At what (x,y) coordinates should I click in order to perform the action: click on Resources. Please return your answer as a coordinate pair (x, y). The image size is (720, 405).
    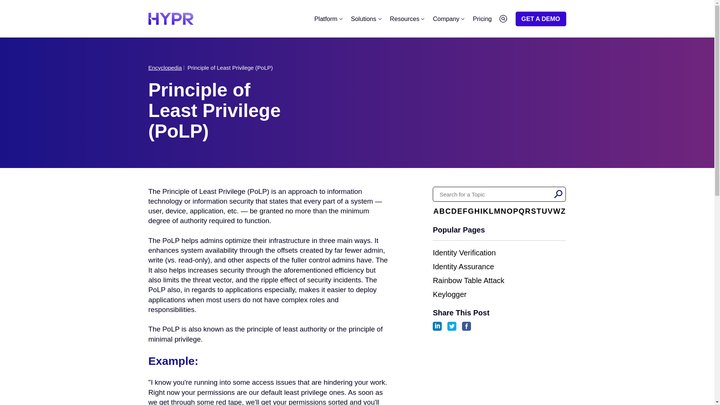
    Looking at the image, I should click on (407, 18).